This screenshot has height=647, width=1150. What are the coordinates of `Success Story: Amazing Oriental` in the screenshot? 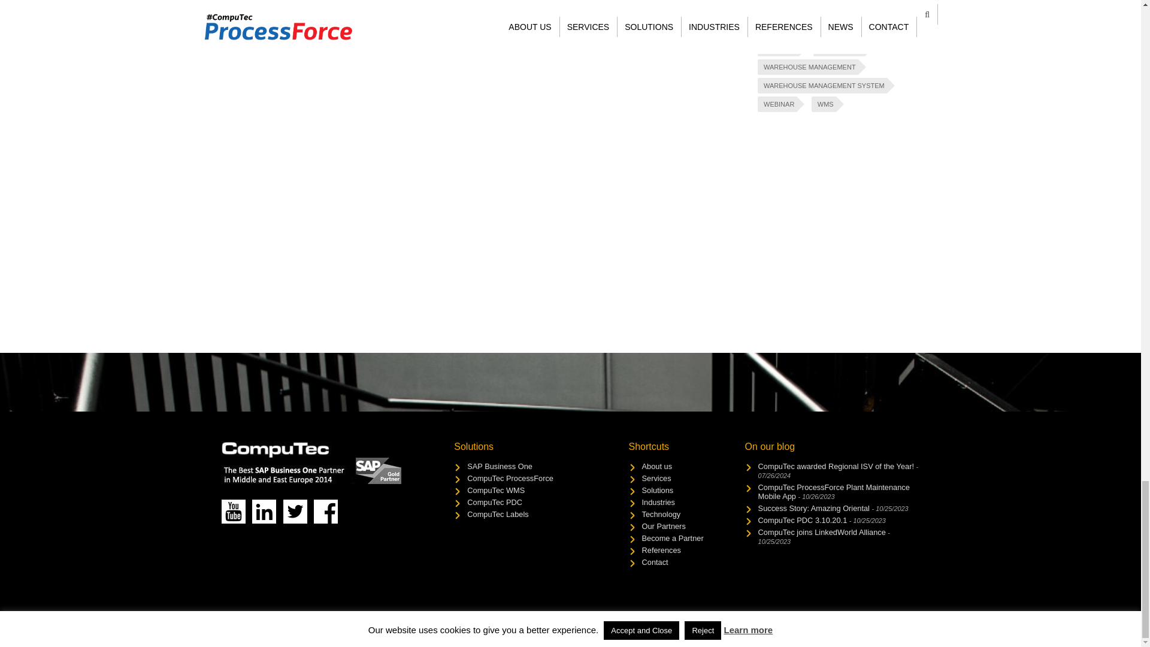 It's located at (833, 508).